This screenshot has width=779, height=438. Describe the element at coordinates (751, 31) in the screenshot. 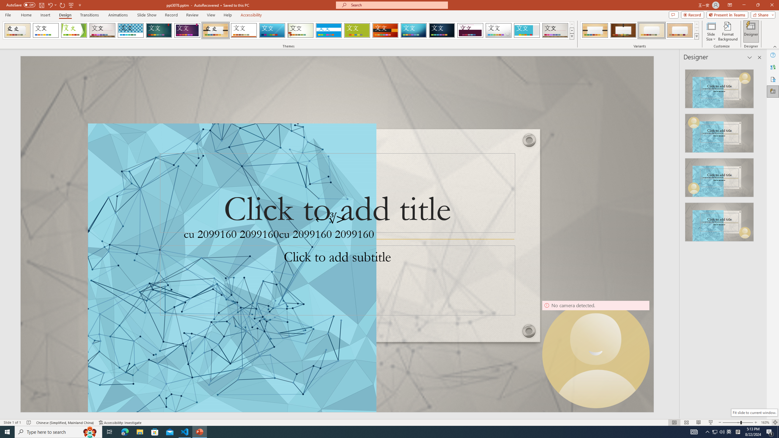

I see `Designer` at that location.